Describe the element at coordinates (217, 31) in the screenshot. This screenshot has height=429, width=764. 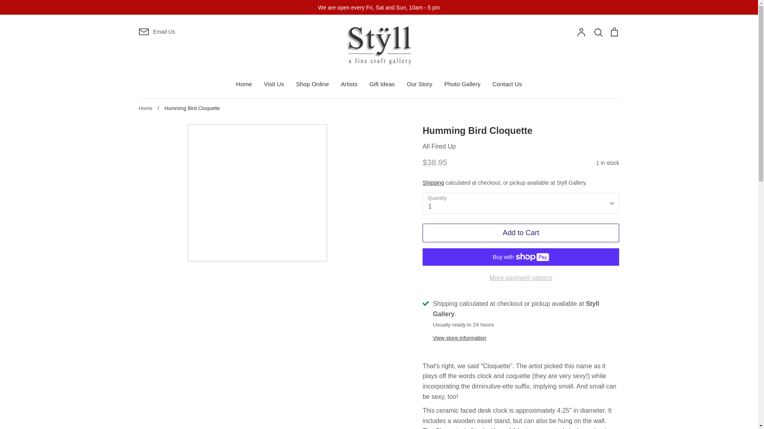
I see `Email Us` at that location.